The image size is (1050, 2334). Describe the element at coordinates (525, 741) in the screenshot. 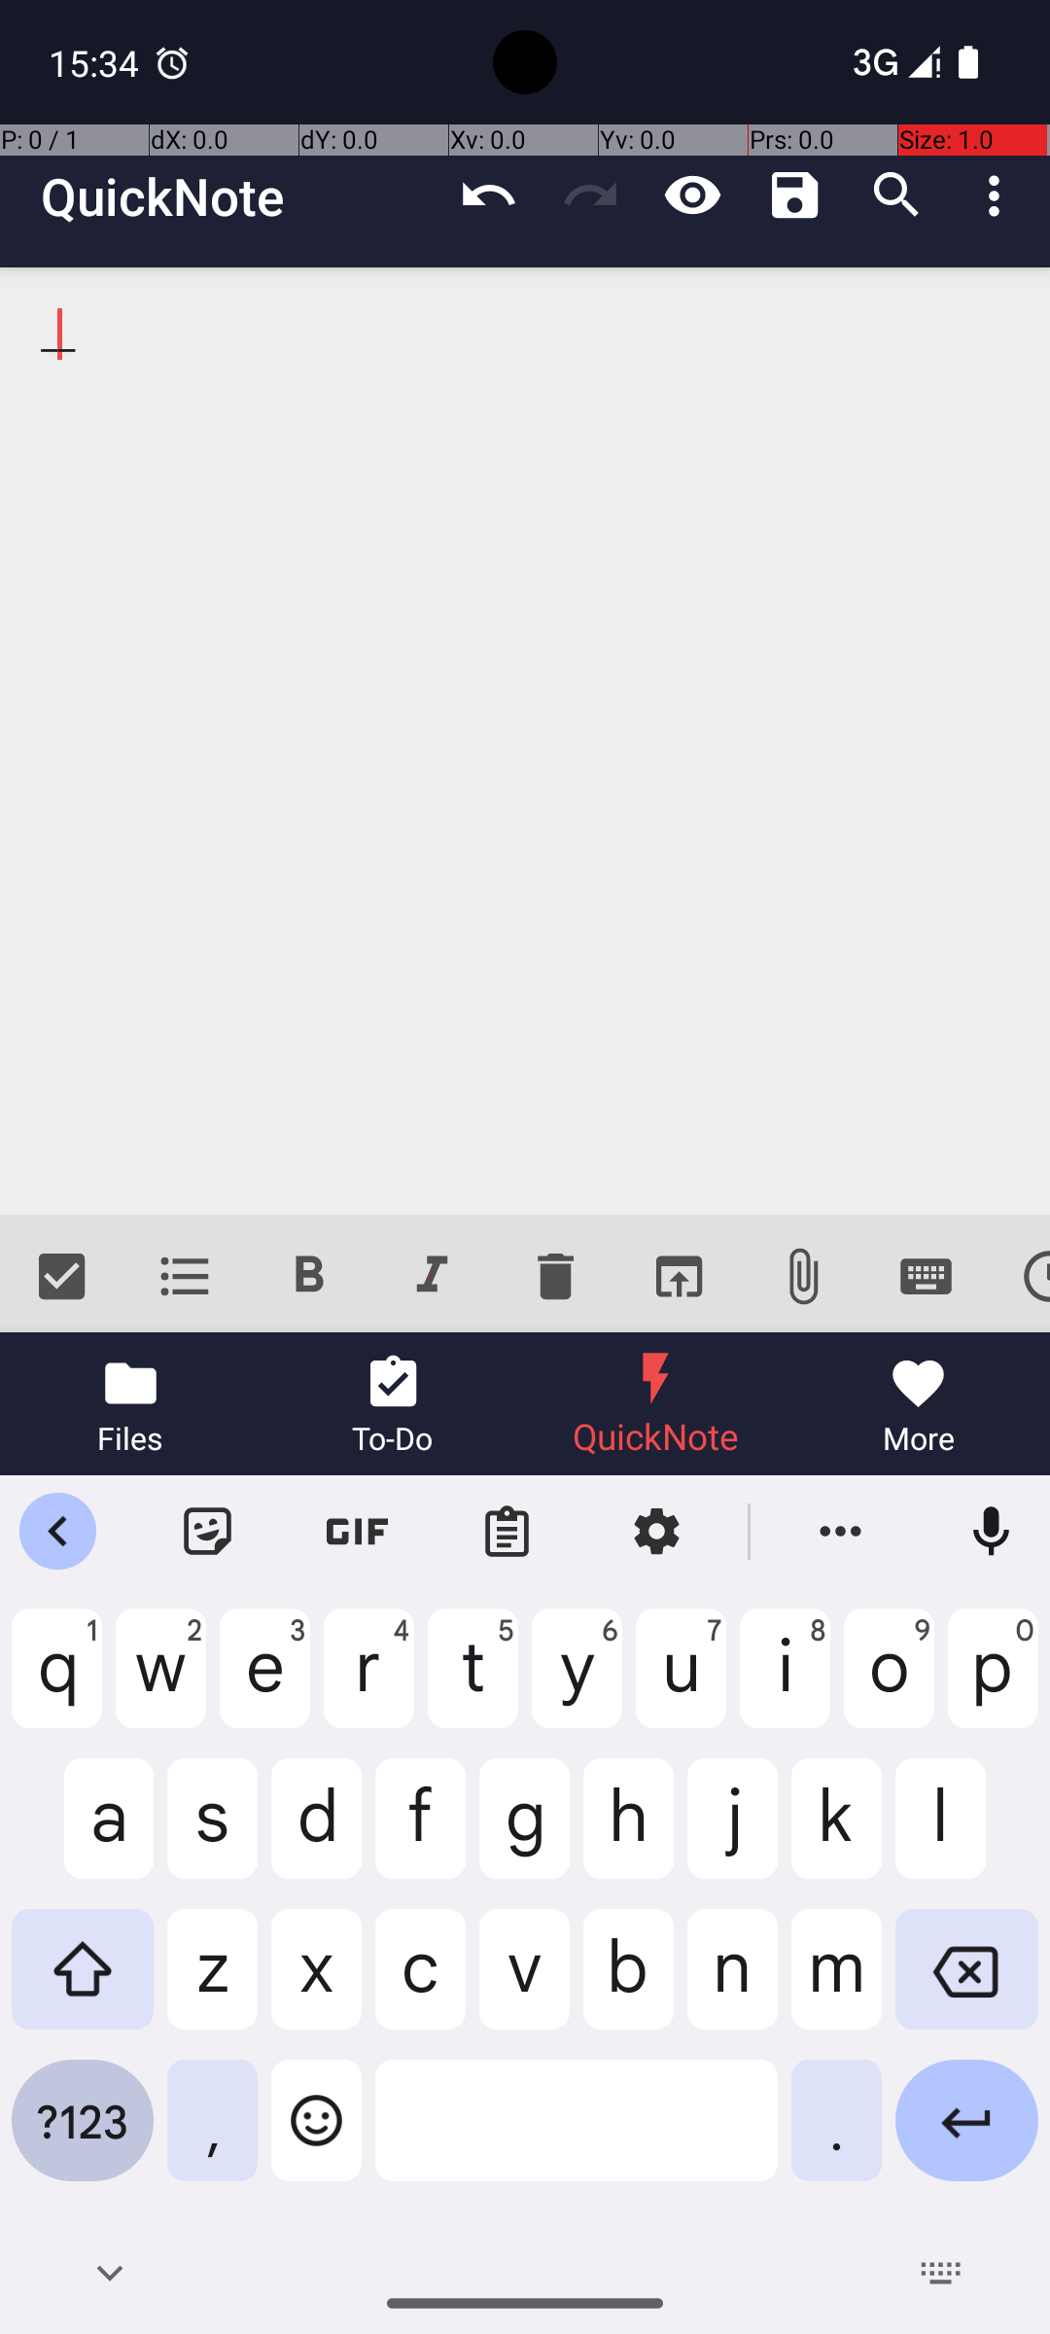

I see `__` at that location.